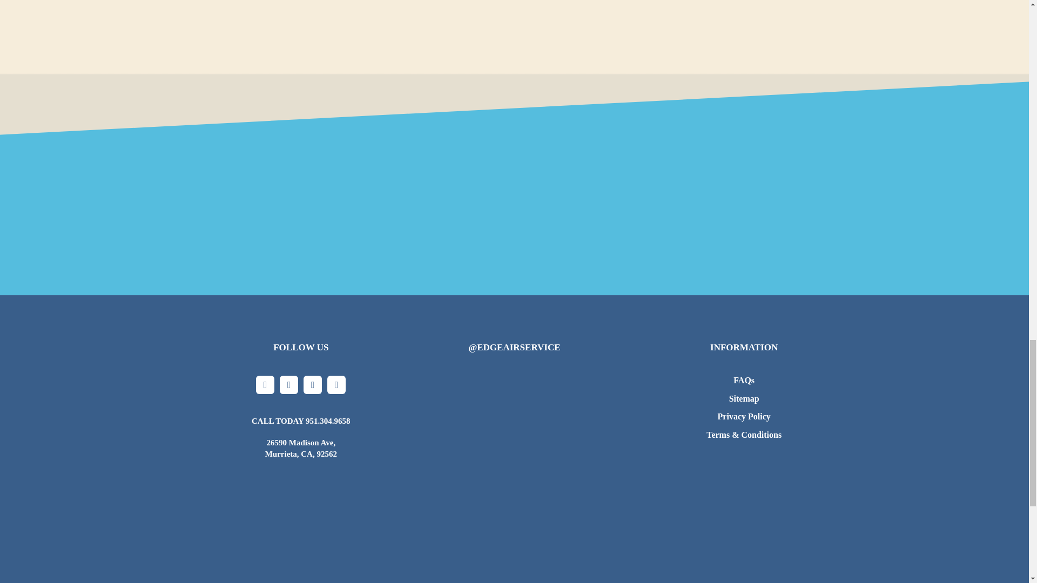 Image resolution: width=1037 pixels, height=583 pixels. What do you see at coordinates (265, 384) in the screenshot?
I see `Facebook` at bounding box center [265, 384].